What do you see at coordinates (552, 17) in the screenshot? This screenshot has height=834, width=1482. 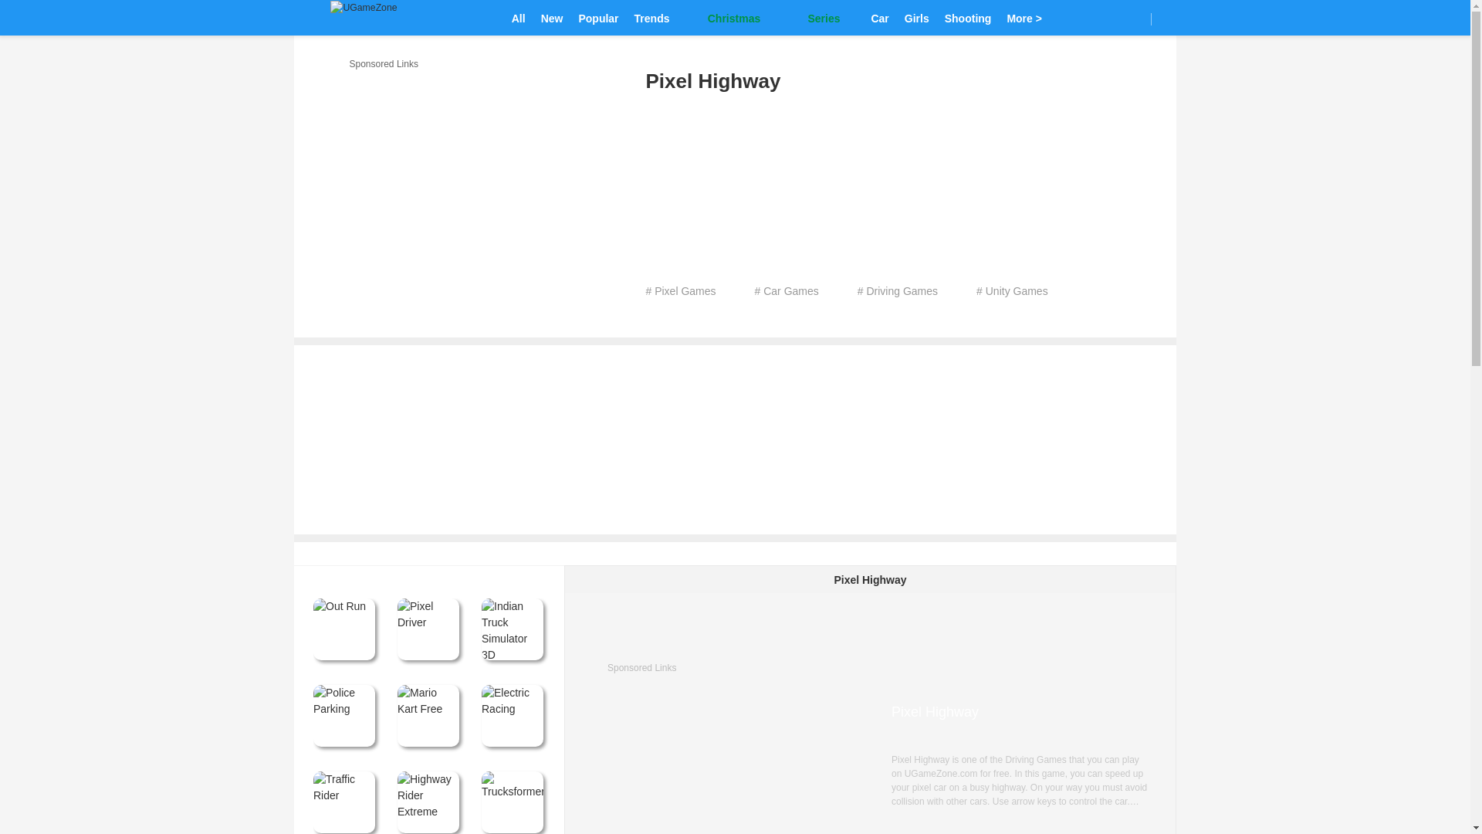 I see `New Games` at bounding box center [552, 17].